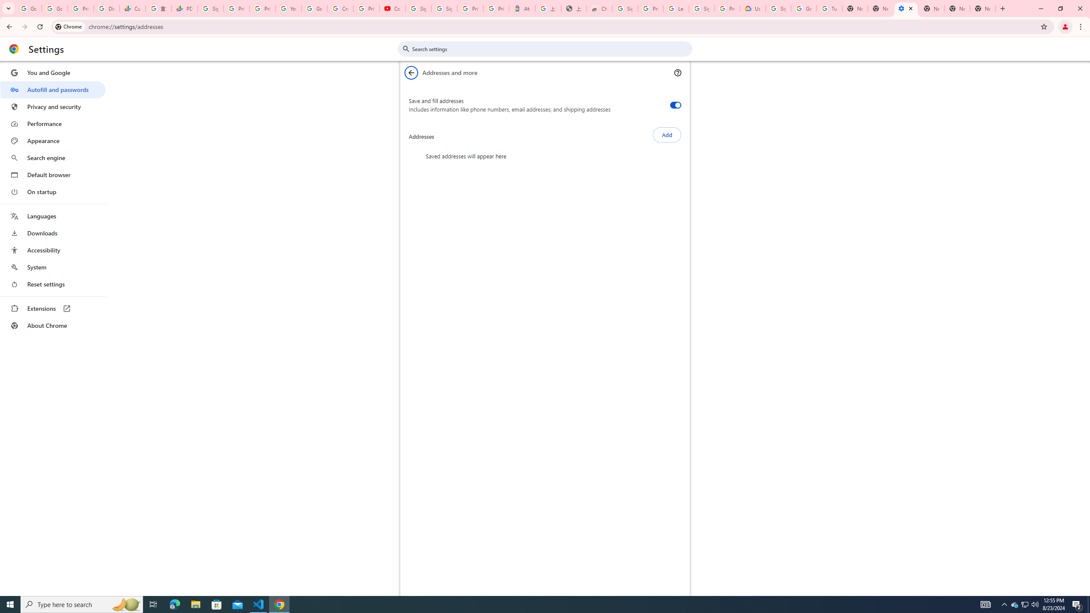 The height and width of the screenshot is (613, 1090). What do you see at coordinates (53, 308) in the screenshot?
I see `Extensions` at bounding box center [53, 308].